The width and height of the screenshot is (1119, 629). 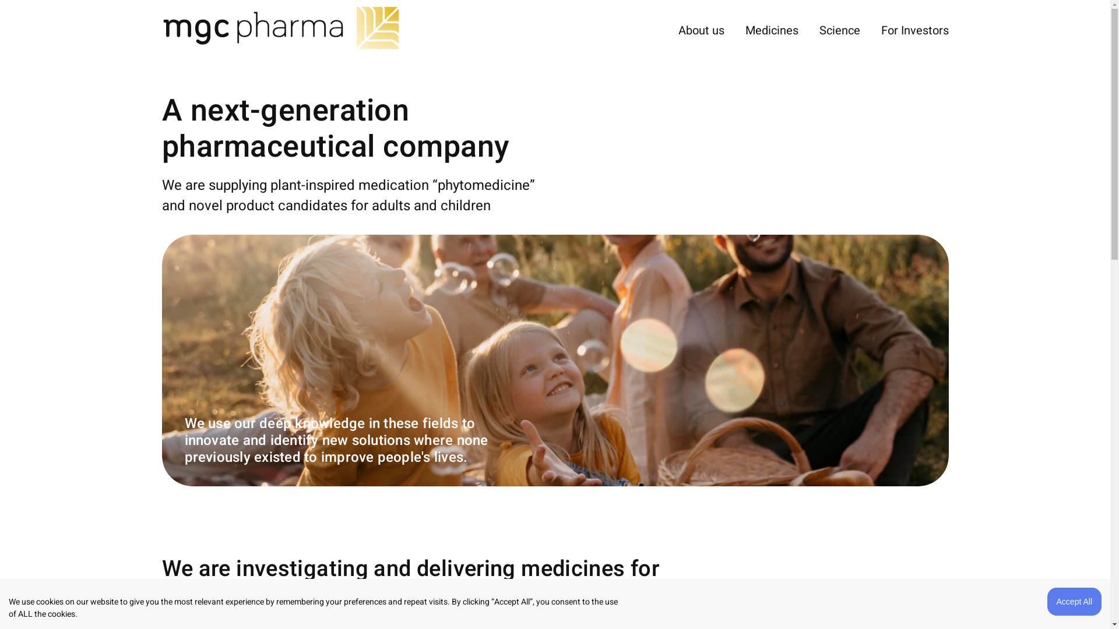 I want to click on For Investors, so click(x=915, y=30).